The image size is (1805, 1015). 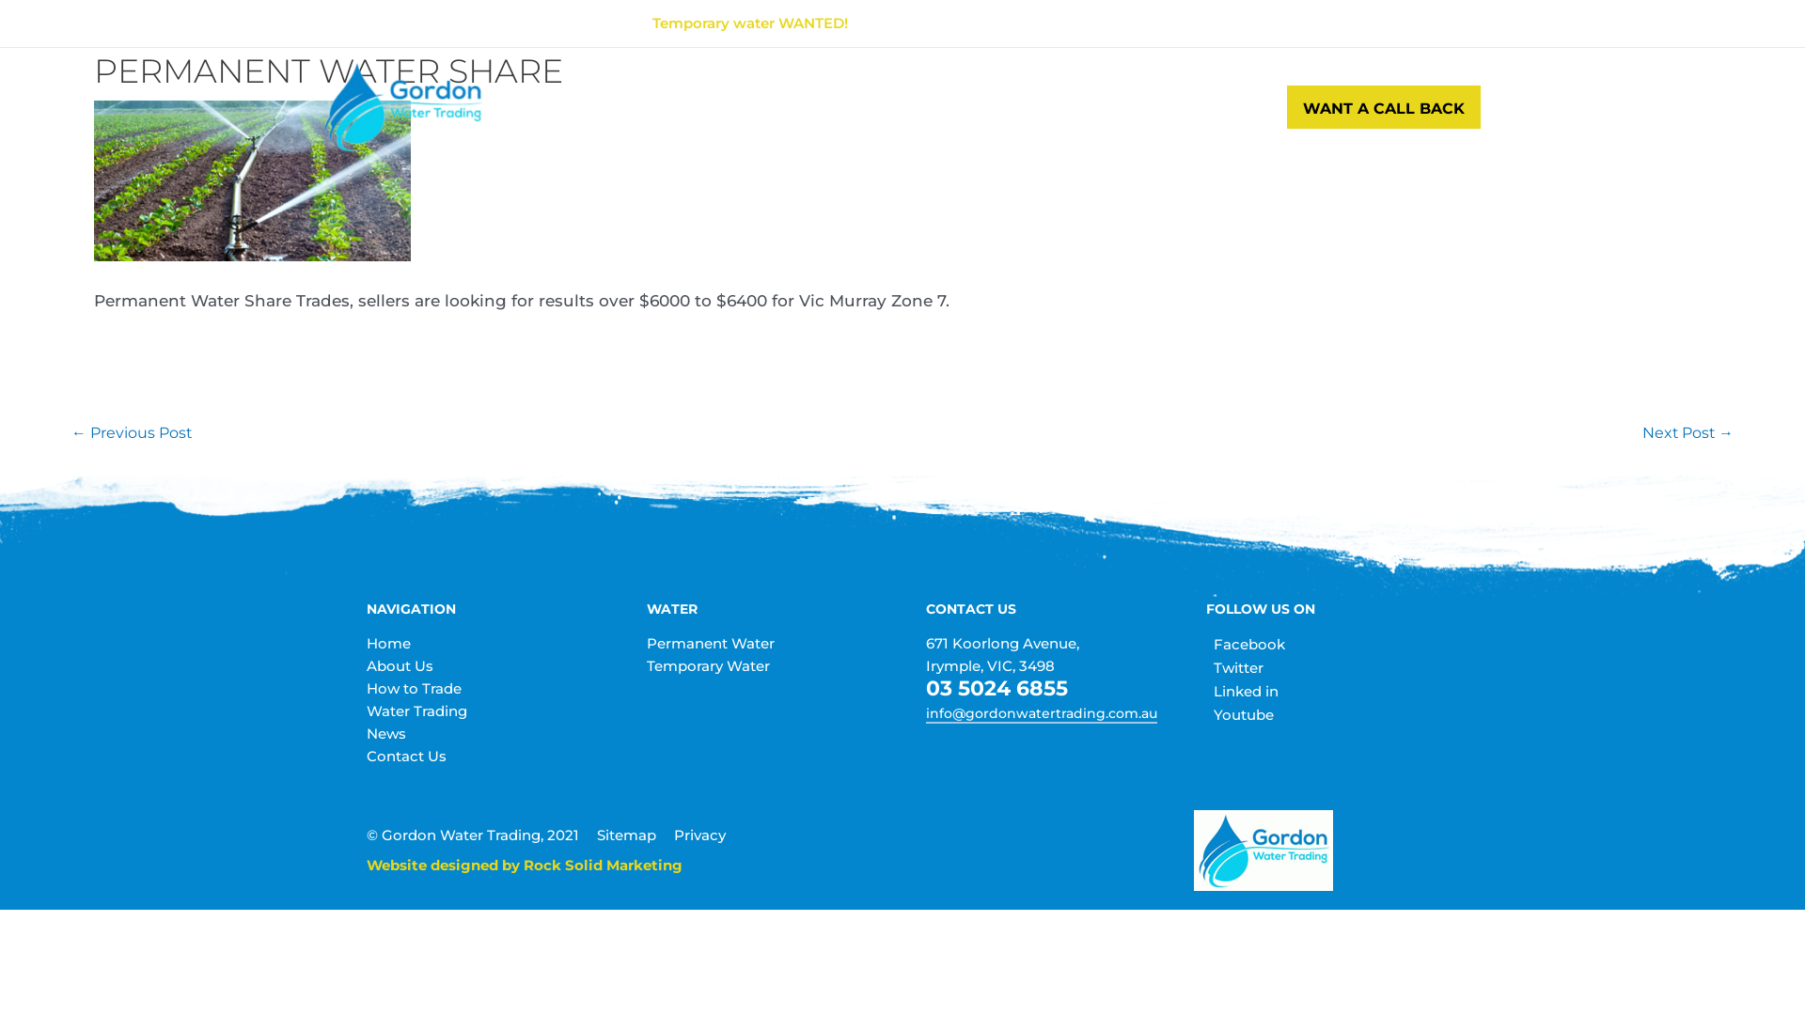 What do you see at coordinates (386, 733) in the screenshot?
I see `News` at bounding box center [386, 733].